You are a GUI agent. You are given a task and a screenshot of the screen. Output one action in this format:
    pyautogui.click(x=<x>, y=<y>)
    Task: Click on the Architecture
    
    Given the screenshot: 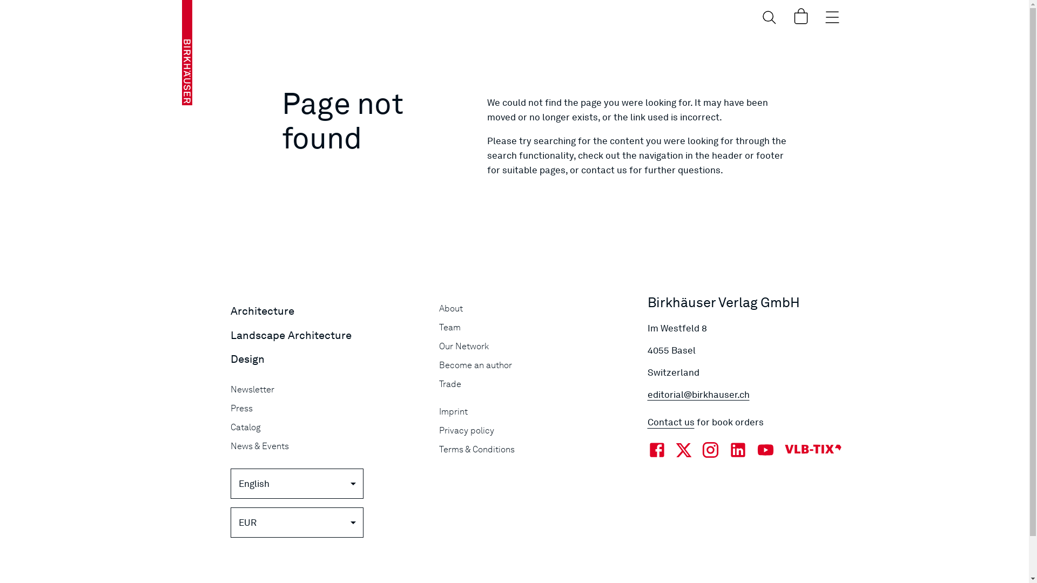 What is the action you would take?
    pyautogui.click(x=262, y=311)
    